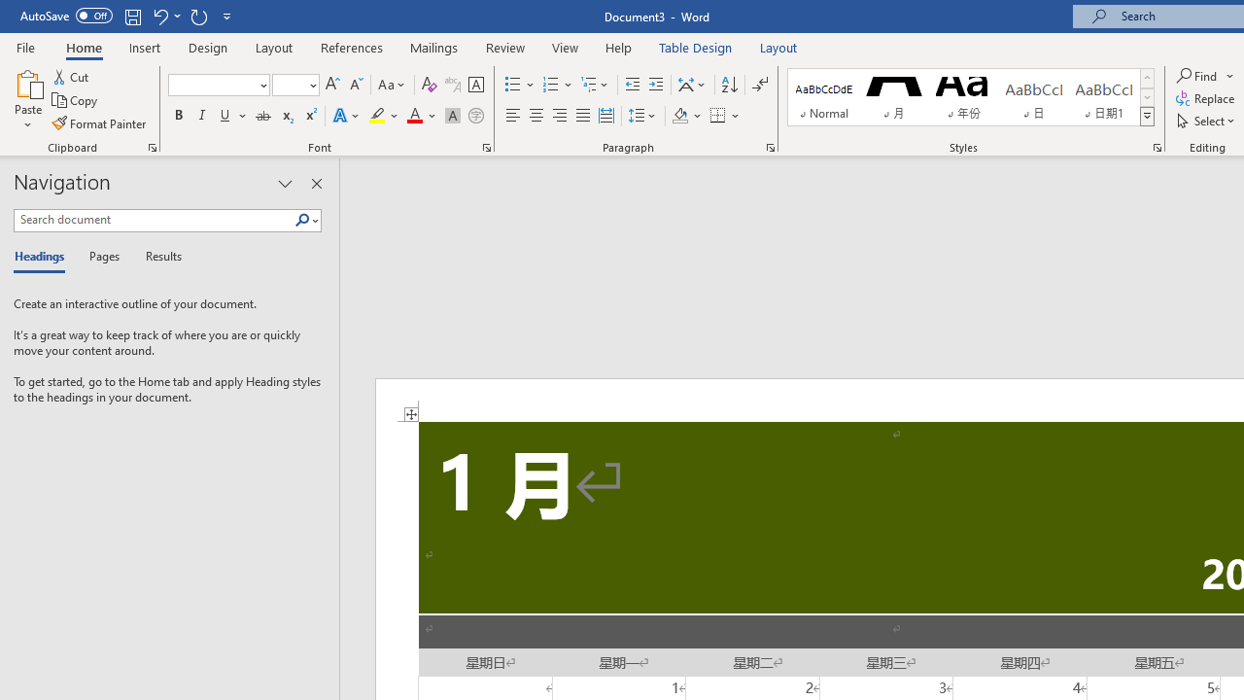 This screenshot has height=700, width=1244. What do you see at coordinates (128, 16) in the screenshot?
I see `Quick Access Toolbar` at bounding box center [128, 16].